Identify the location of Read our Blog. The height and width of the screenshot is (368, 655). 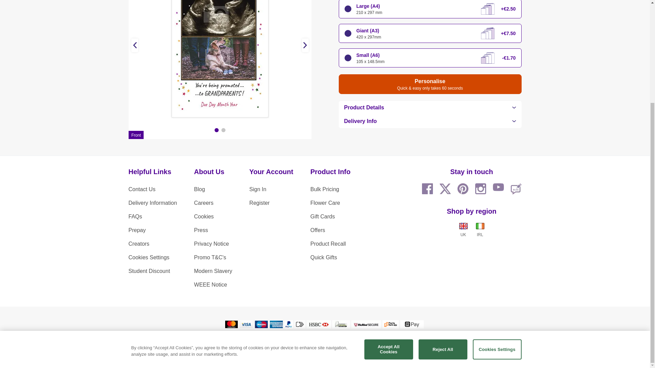
(516, 189).